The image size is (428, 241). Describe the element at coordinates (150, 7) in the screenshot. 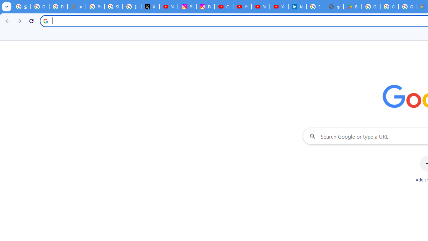

I see `X` at that location.